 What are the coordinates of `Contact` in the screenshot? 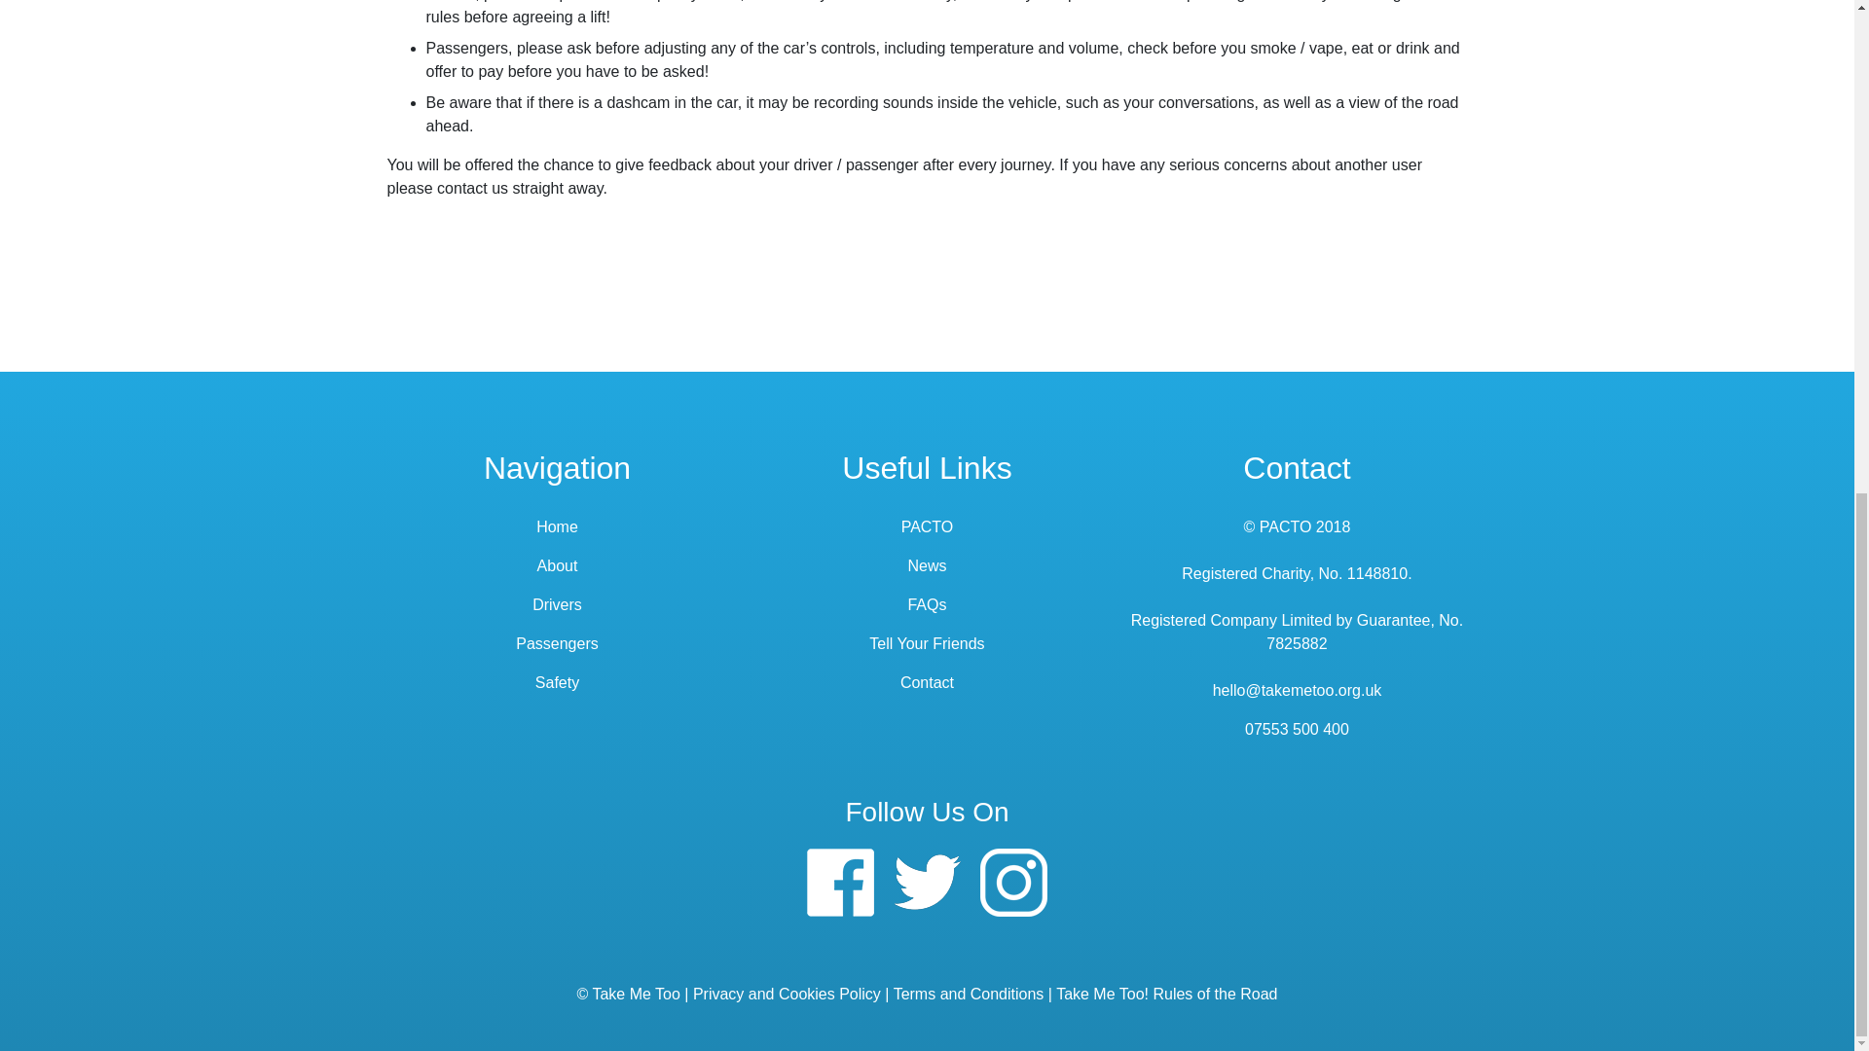 It's located at (473, 187).